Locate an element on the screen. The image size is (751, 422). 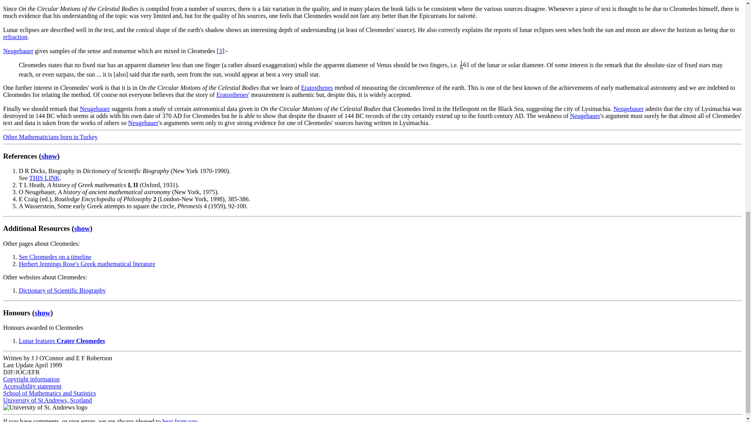
3 is located at coordinates (220, 51).